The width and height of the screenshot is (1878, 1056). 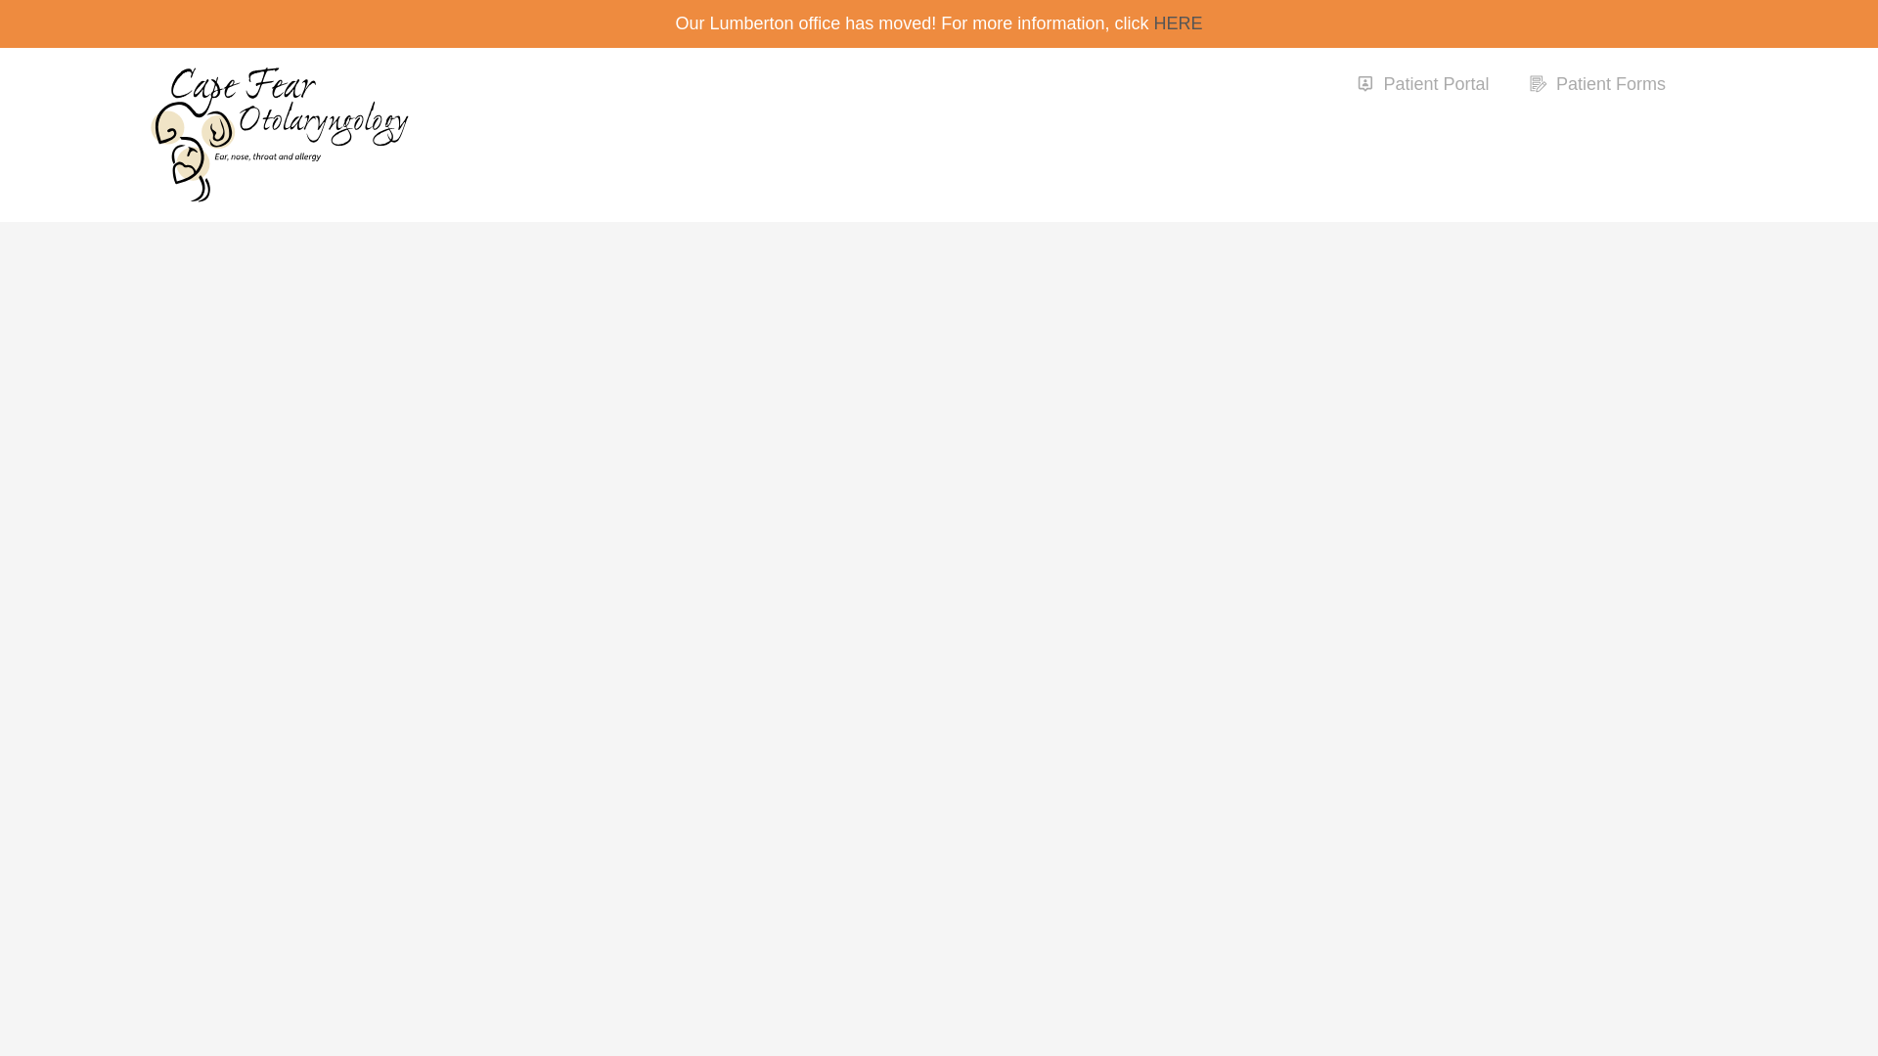 What do you see at coordinates (1596, 84) in the screenshot?
I see `Patient Forms` at bounding box center [1596, 84].